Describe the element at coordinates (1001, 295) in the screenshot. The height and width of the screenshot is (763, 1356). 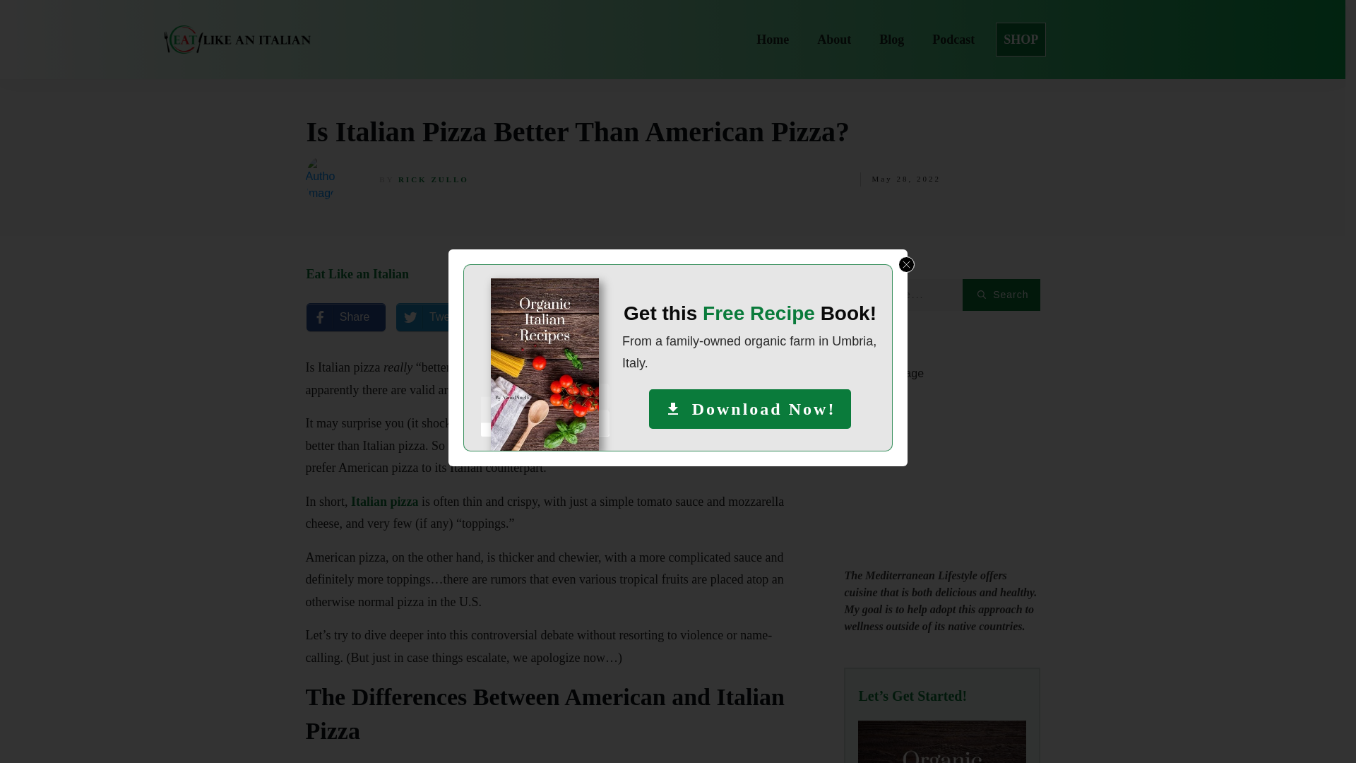
I see `Search` at that location.